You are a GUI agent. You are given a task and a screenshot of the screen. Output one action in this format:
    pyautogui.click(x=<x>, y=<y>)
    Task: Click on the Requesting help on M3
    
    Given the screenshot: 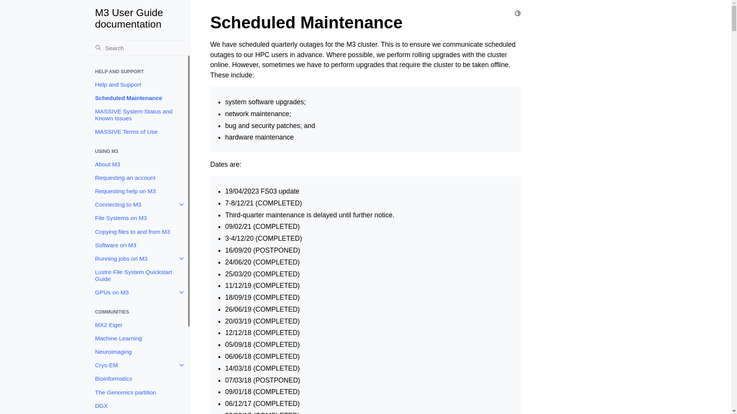 What is the action you would take?
    pyautogui.click(x=138, y=191)
    